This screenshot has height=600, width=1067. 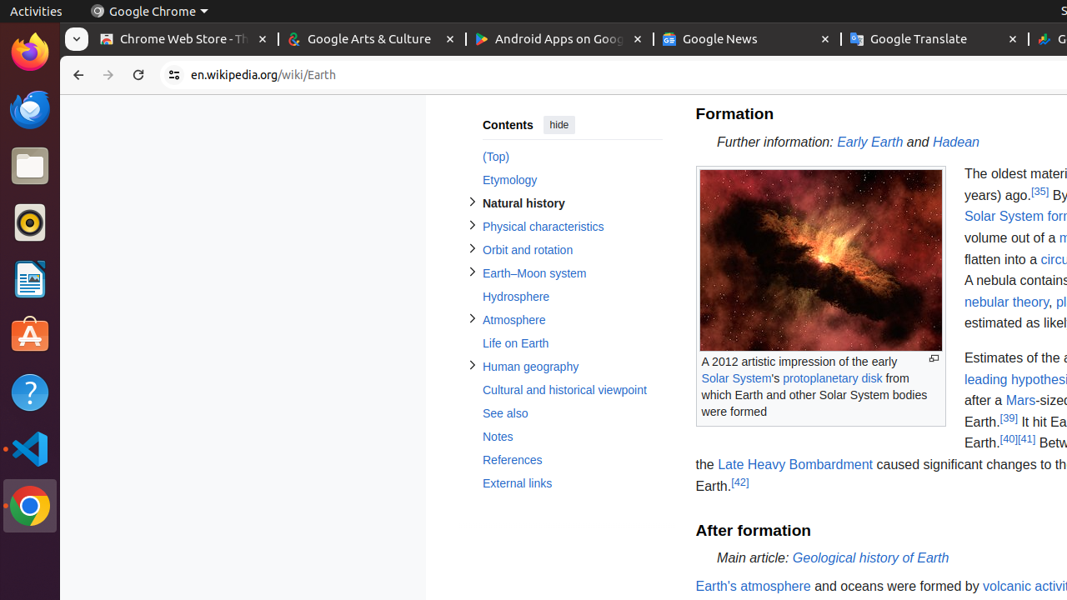 What do you see at coordinates (30, 278) in the screenshot?
I see `LibreOffice Writer` at bounding box center [30, 278].